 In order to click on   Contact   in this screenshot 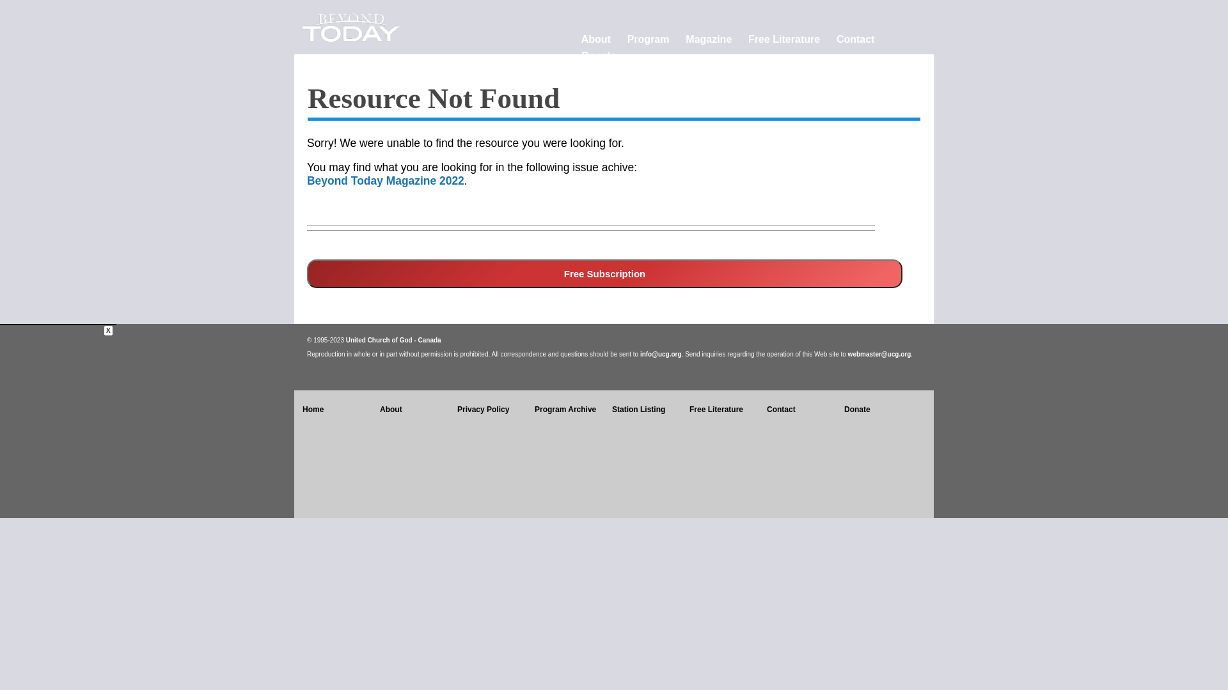, I will do `click(856, 40)`.